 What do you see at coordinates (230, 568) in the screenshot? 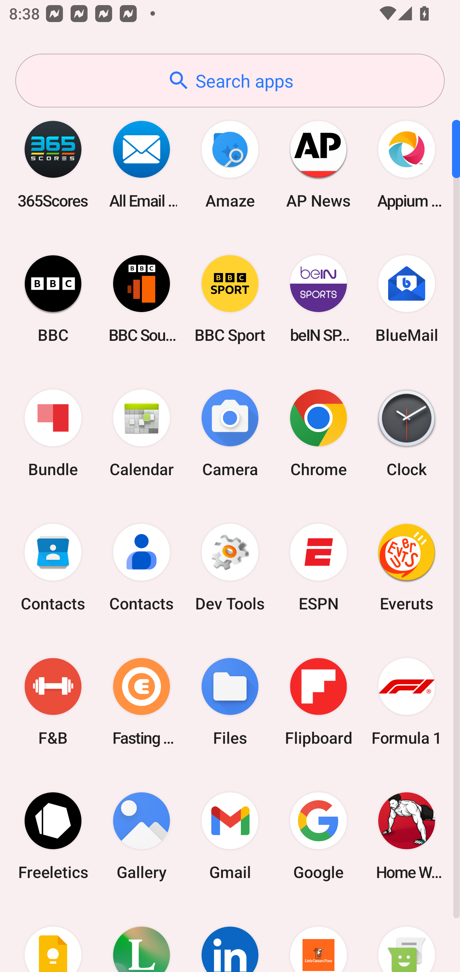
I see `Dev Tools` at bounding box center [230, 568].